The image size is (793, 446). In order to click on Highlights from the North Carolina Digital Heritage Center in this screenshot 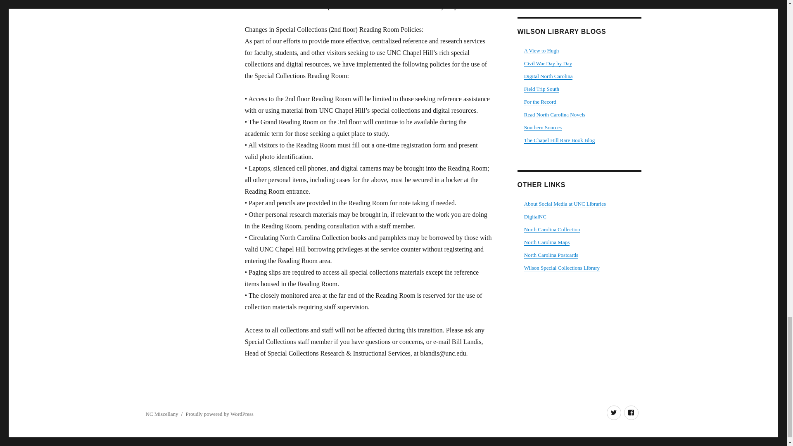, I will do `click(548, 76)`.